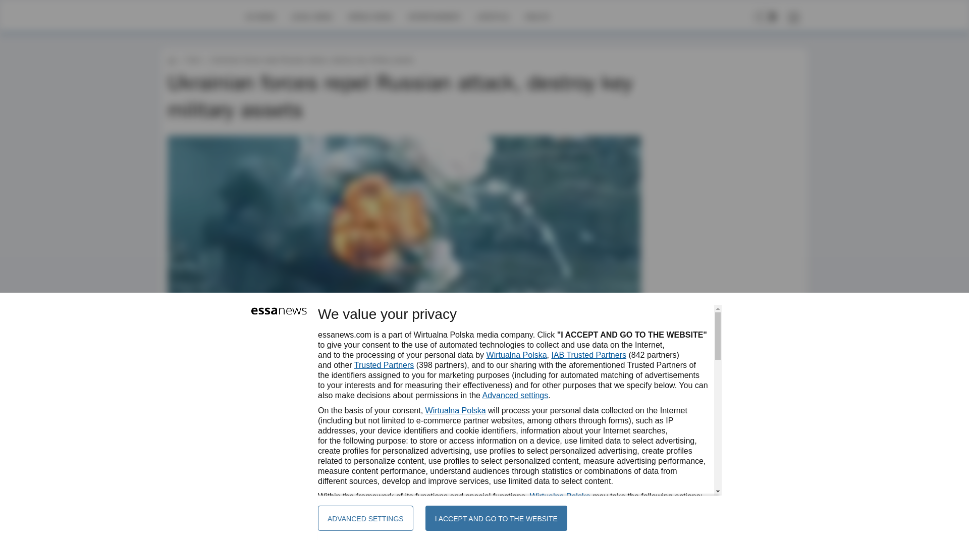  I want to click on ENTERTAINMENT, so click(434, 16).